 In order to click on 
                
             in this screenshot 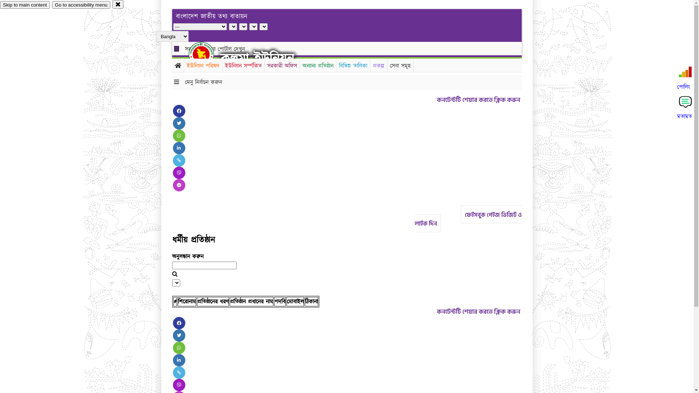, I will do `click(208, 54)`.